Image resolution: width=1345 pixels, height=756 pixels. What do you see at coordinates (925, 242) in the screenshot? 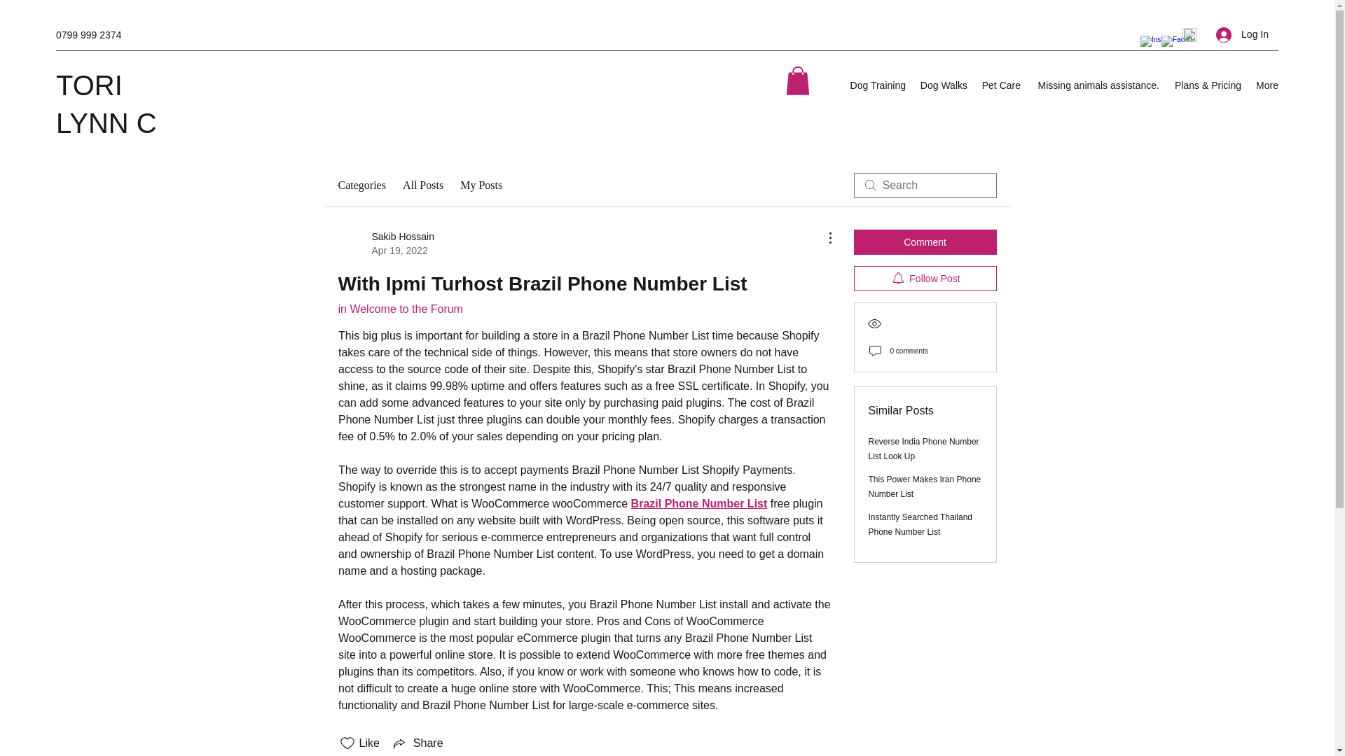
I see `Comment` at bounding box center [925, 242].